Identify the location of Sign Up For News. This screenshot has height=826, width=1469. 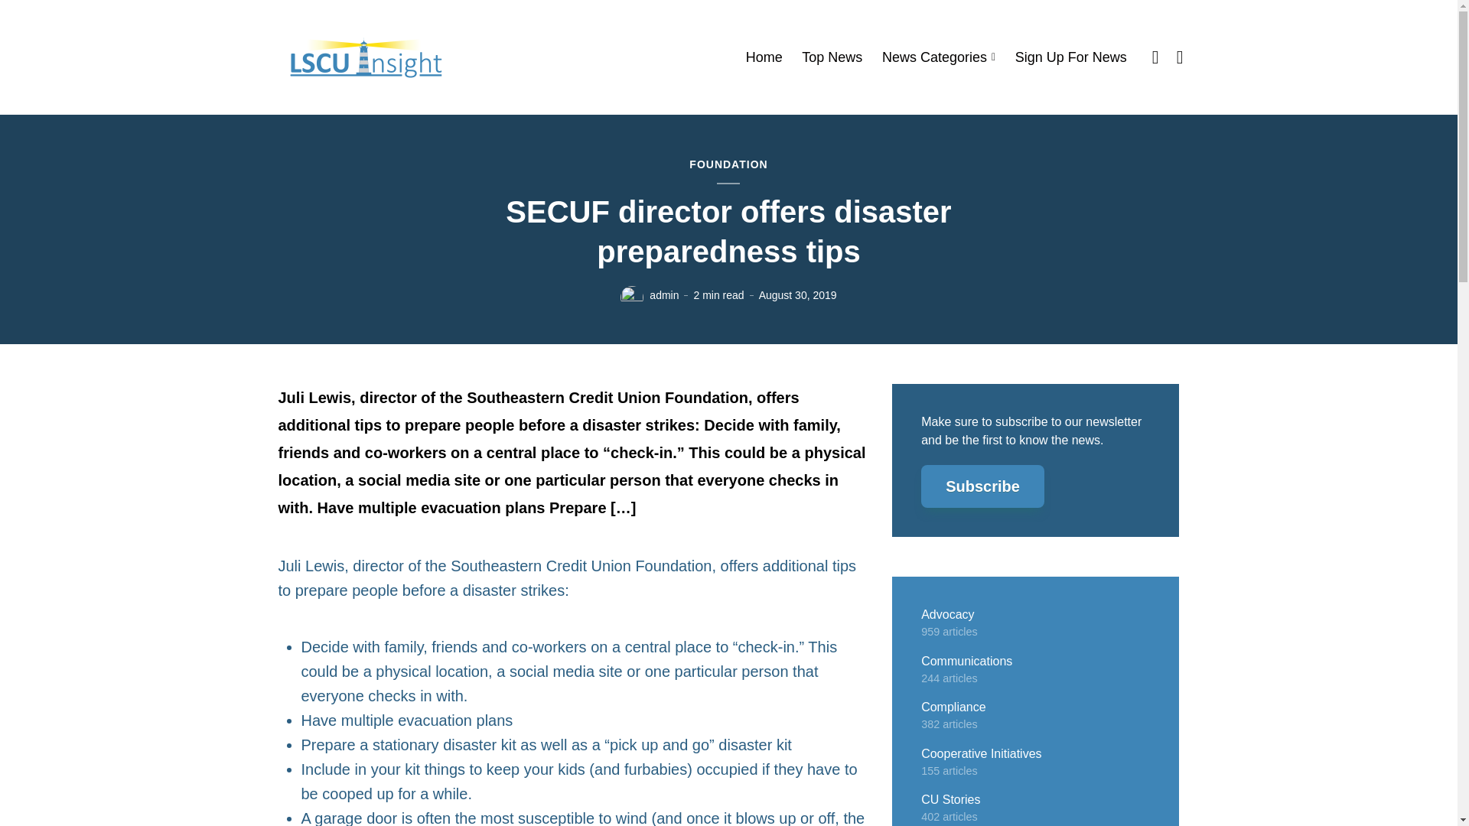
(1070, 57).